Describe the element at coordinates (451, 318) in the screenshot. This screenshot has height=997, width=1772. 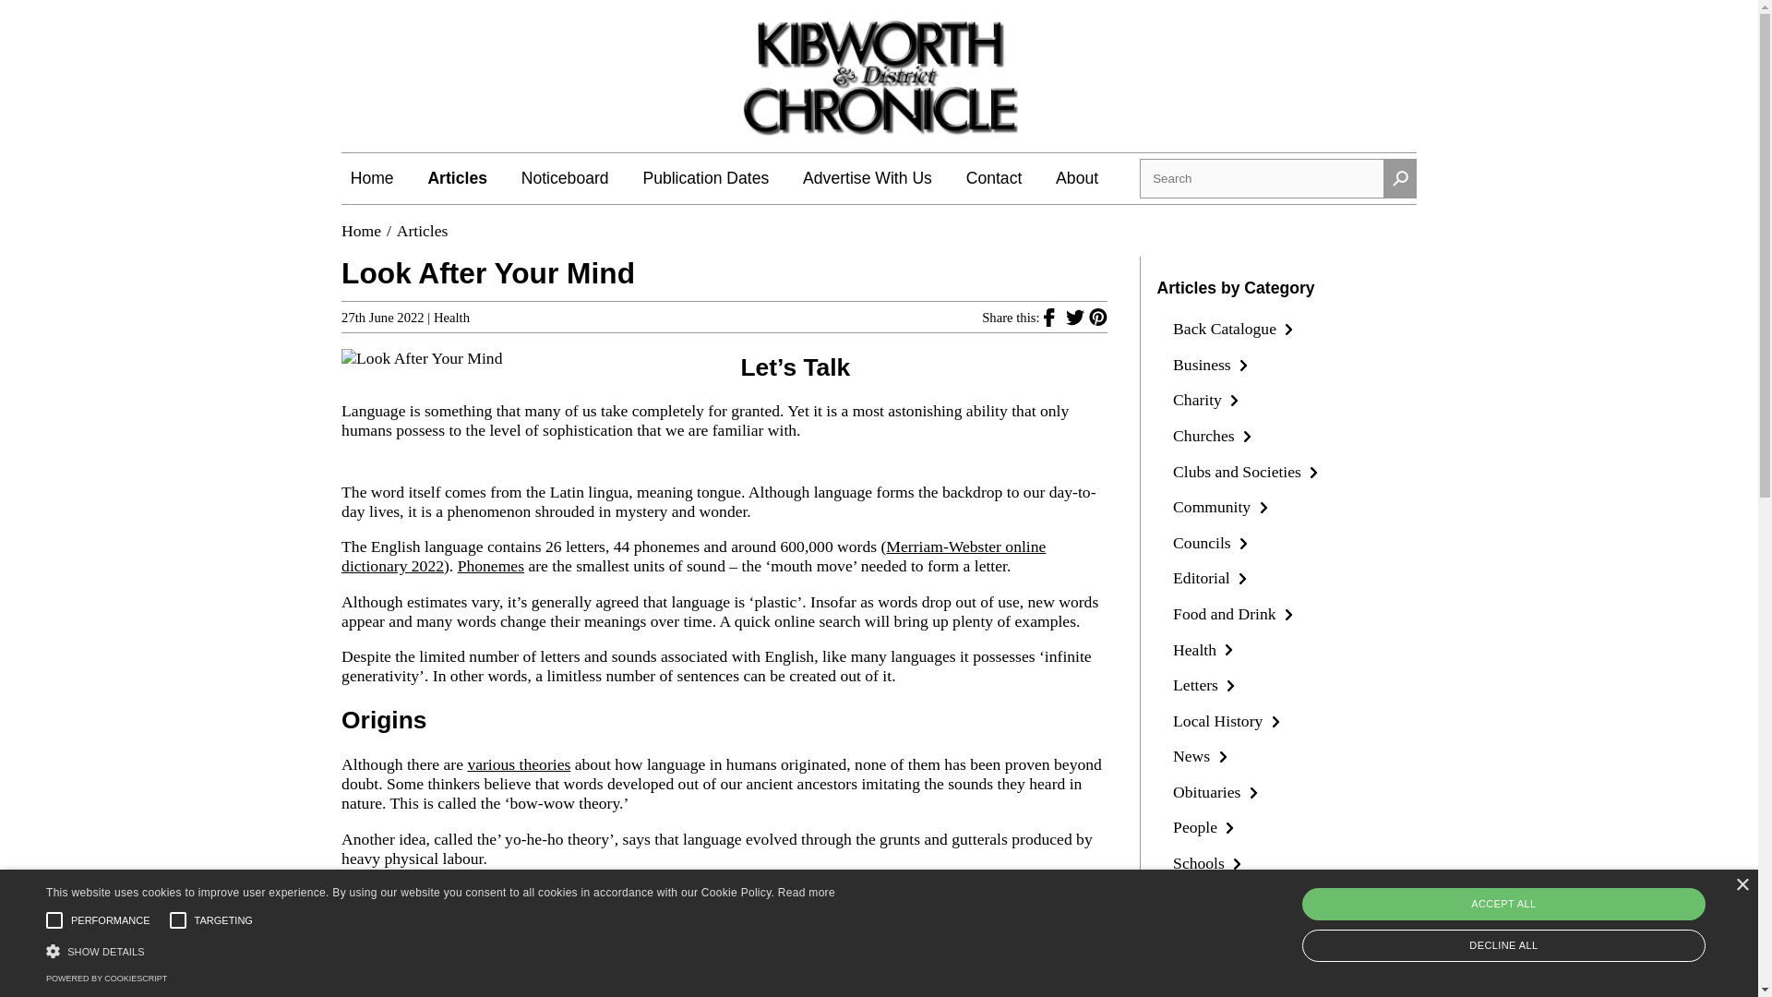
I see `Health` at that location.